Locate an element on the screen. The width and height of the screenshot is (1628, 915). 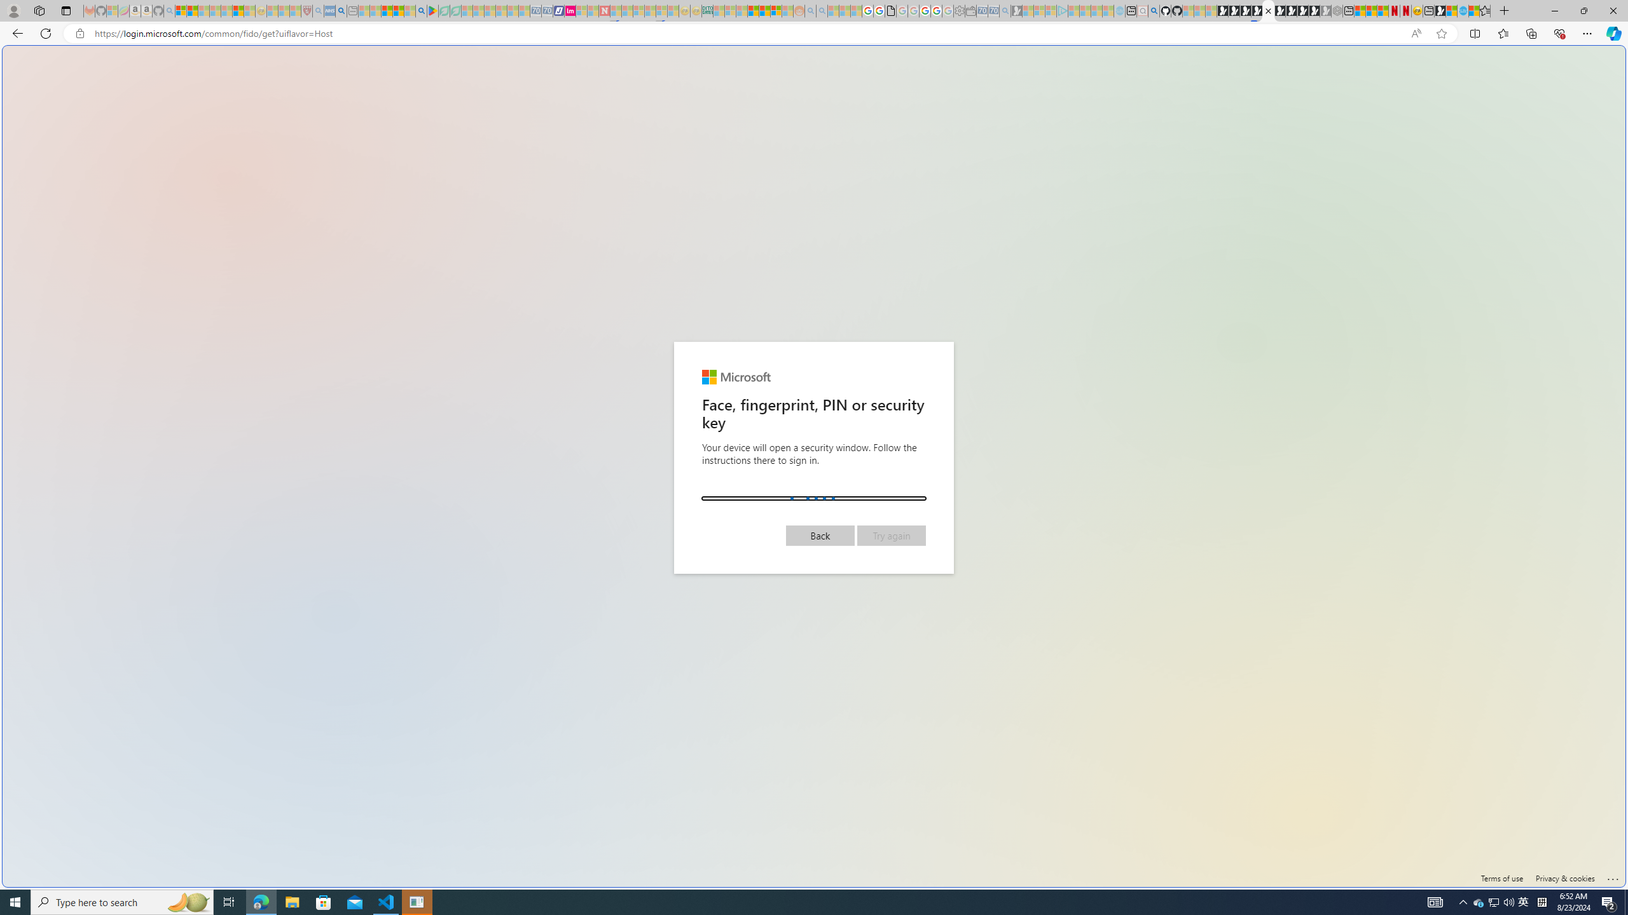
Bluey: Let's Play! - Apps on Google Play is located at coordinates (432, 11).